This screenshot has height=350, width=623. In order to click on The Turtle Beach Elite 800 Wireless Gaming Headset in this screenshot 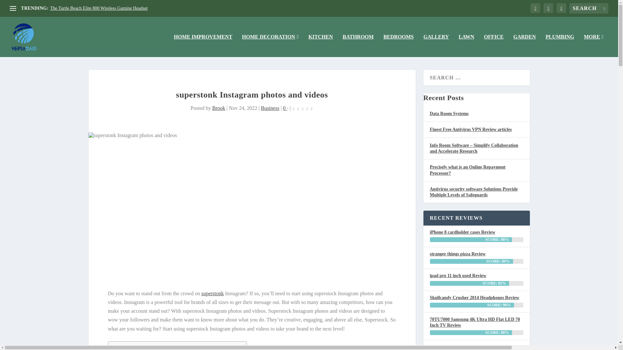, I will do `click(99, 8)`.